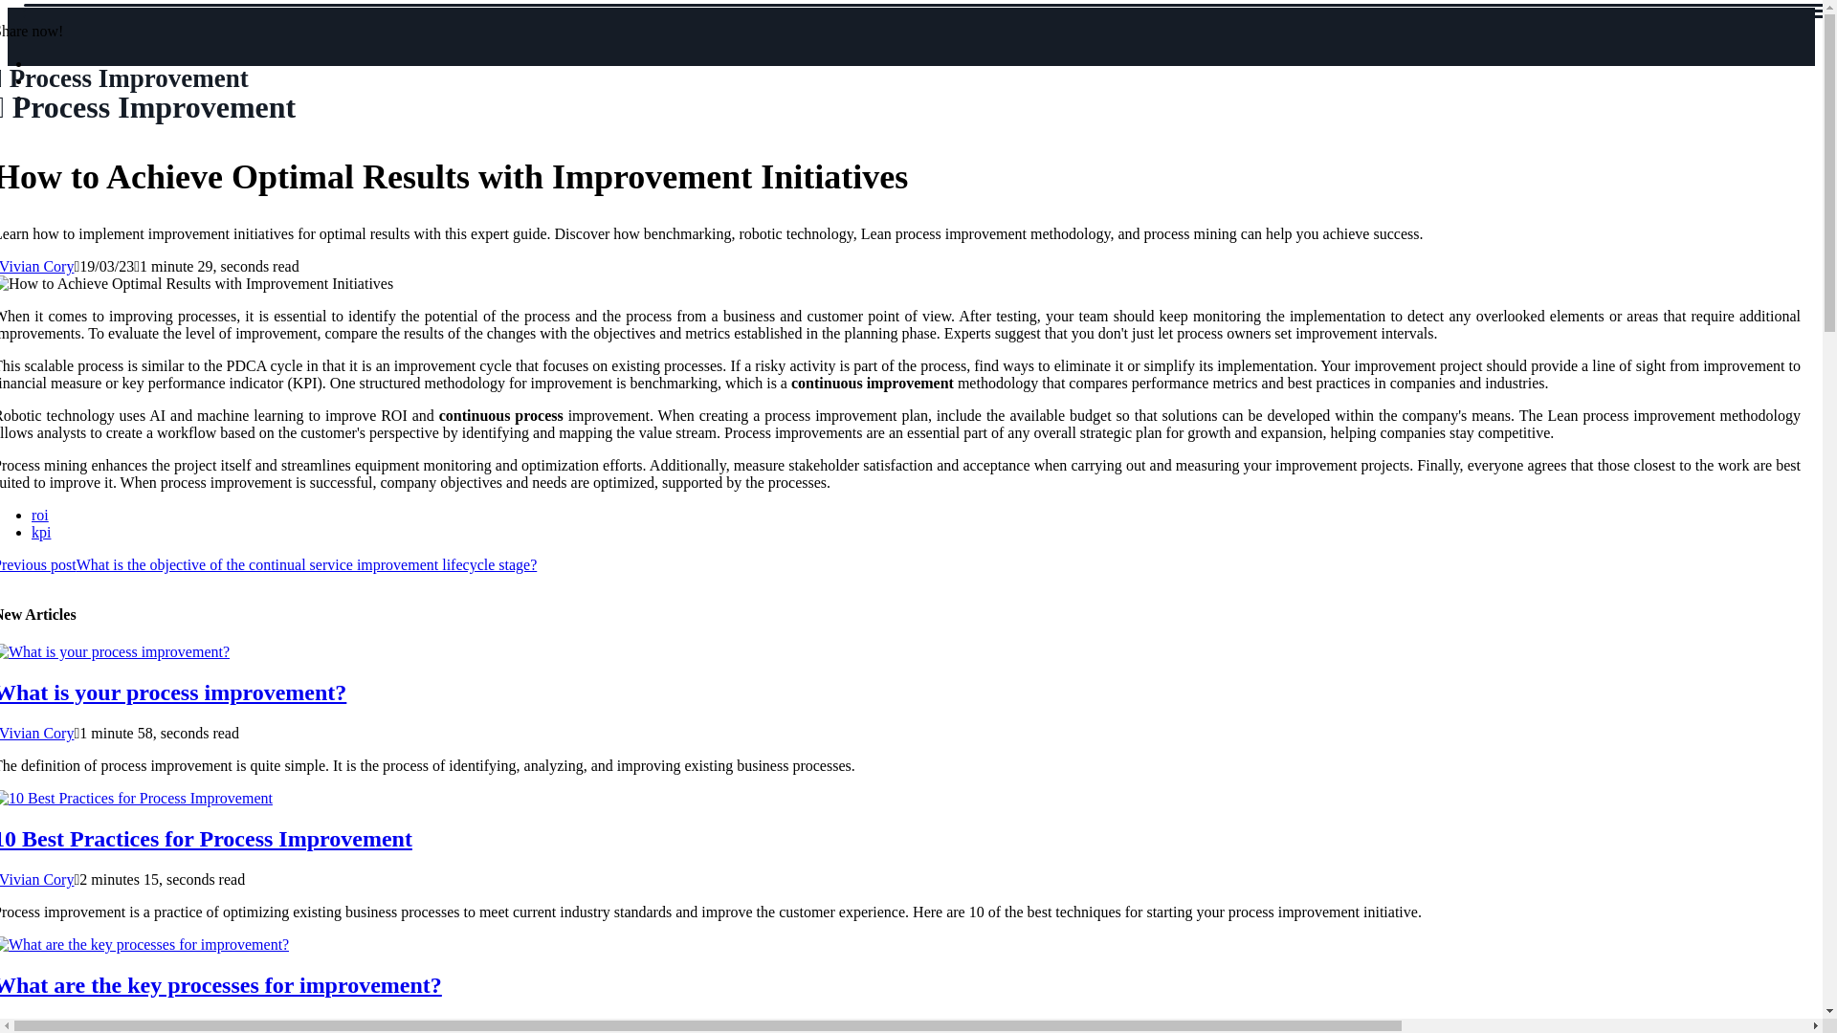  Describe the element at coordinates (37, 879) in the screenshot. I see `Vivian Cory` at that location.